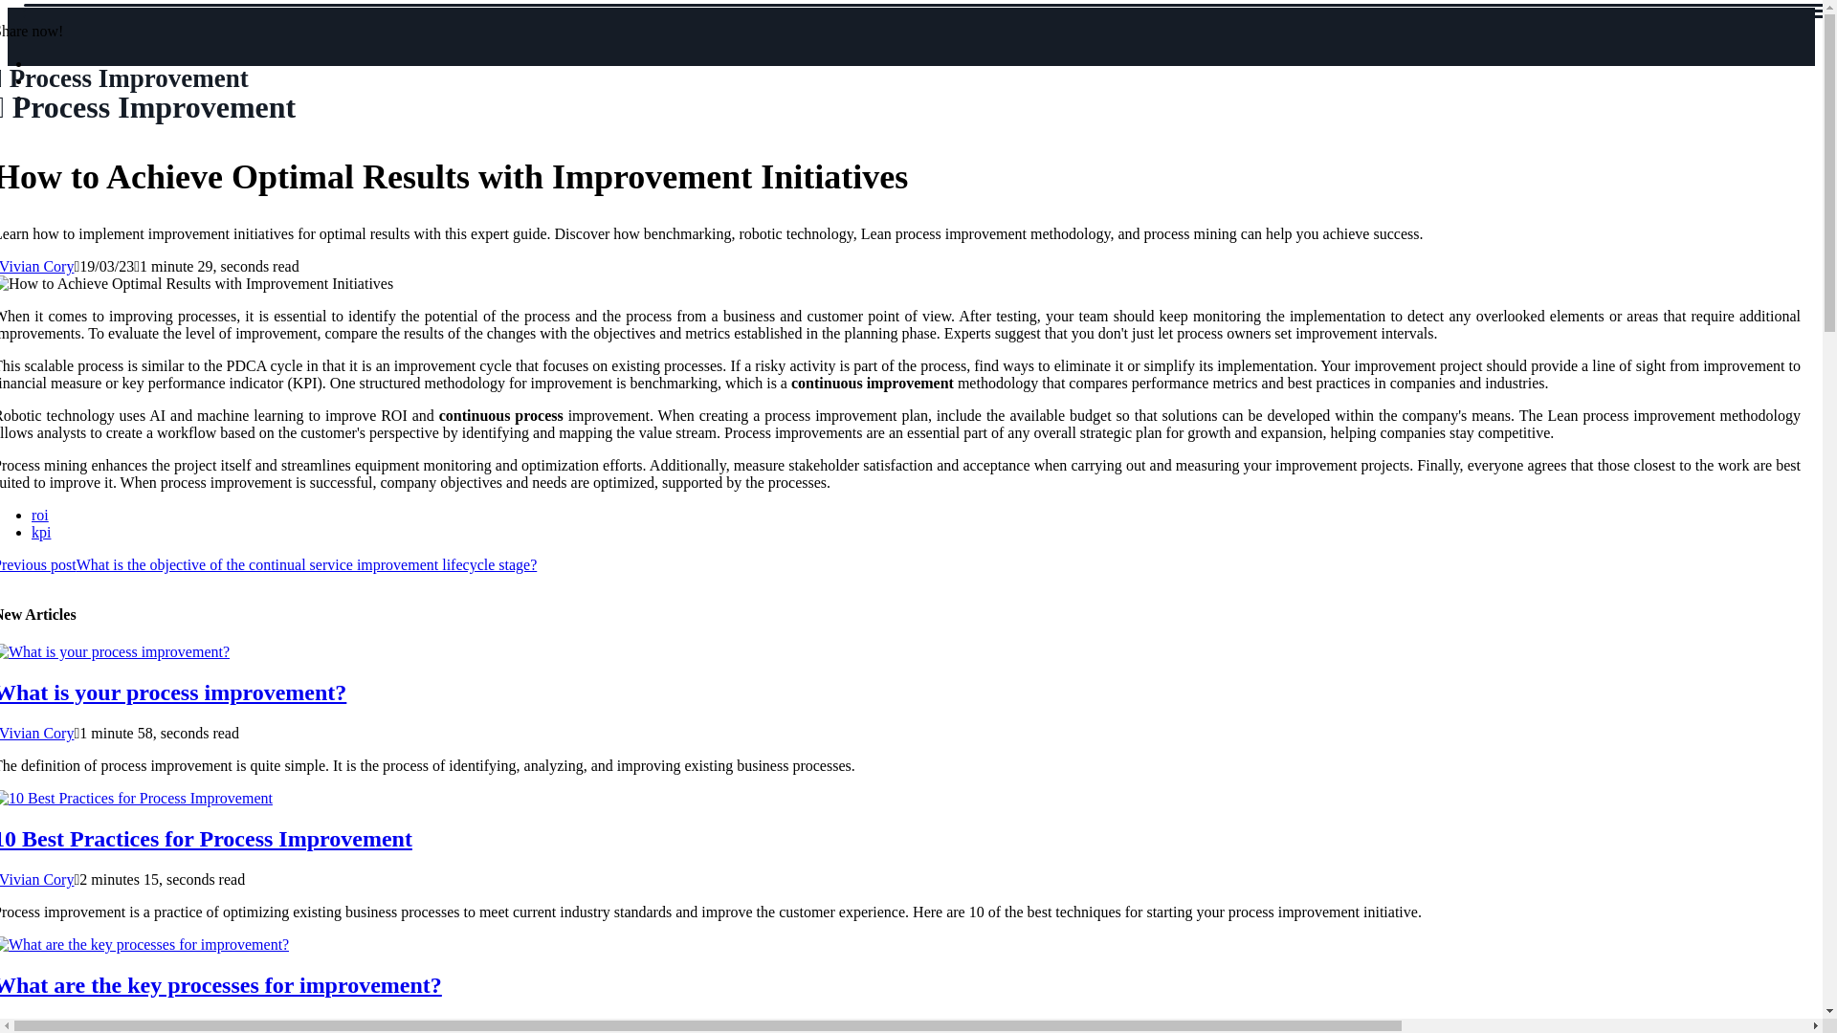  Describe the element at coordinates (37, 879) in the screenshot. I see `Vivian Cory` at that location.